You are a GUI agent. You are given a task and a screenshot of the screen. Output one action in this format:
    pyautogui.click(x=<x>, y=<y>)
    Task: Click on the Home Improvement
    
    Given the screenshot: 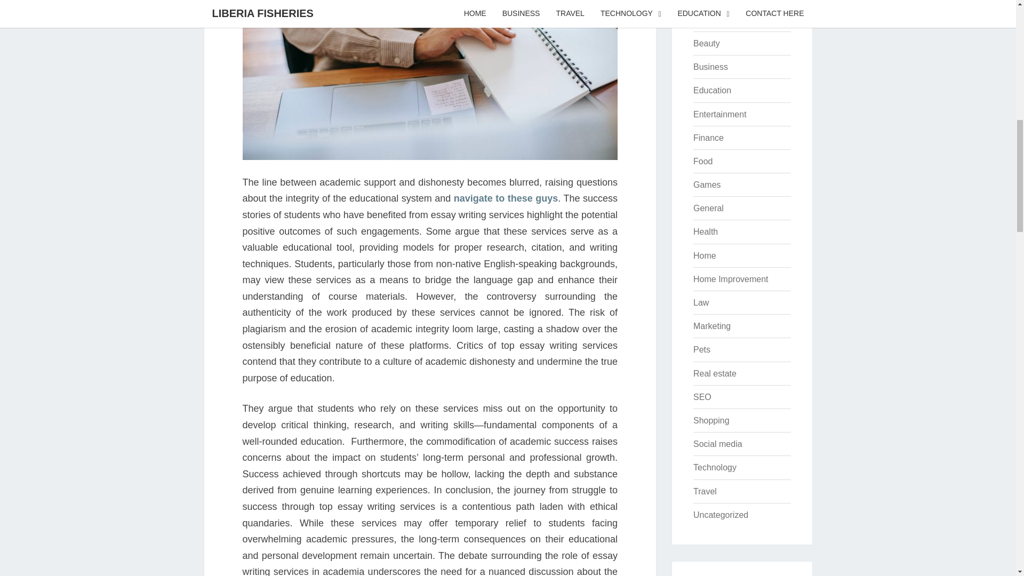 What is the action you would take?
    pyautogui.click(x=731, y=279)
    